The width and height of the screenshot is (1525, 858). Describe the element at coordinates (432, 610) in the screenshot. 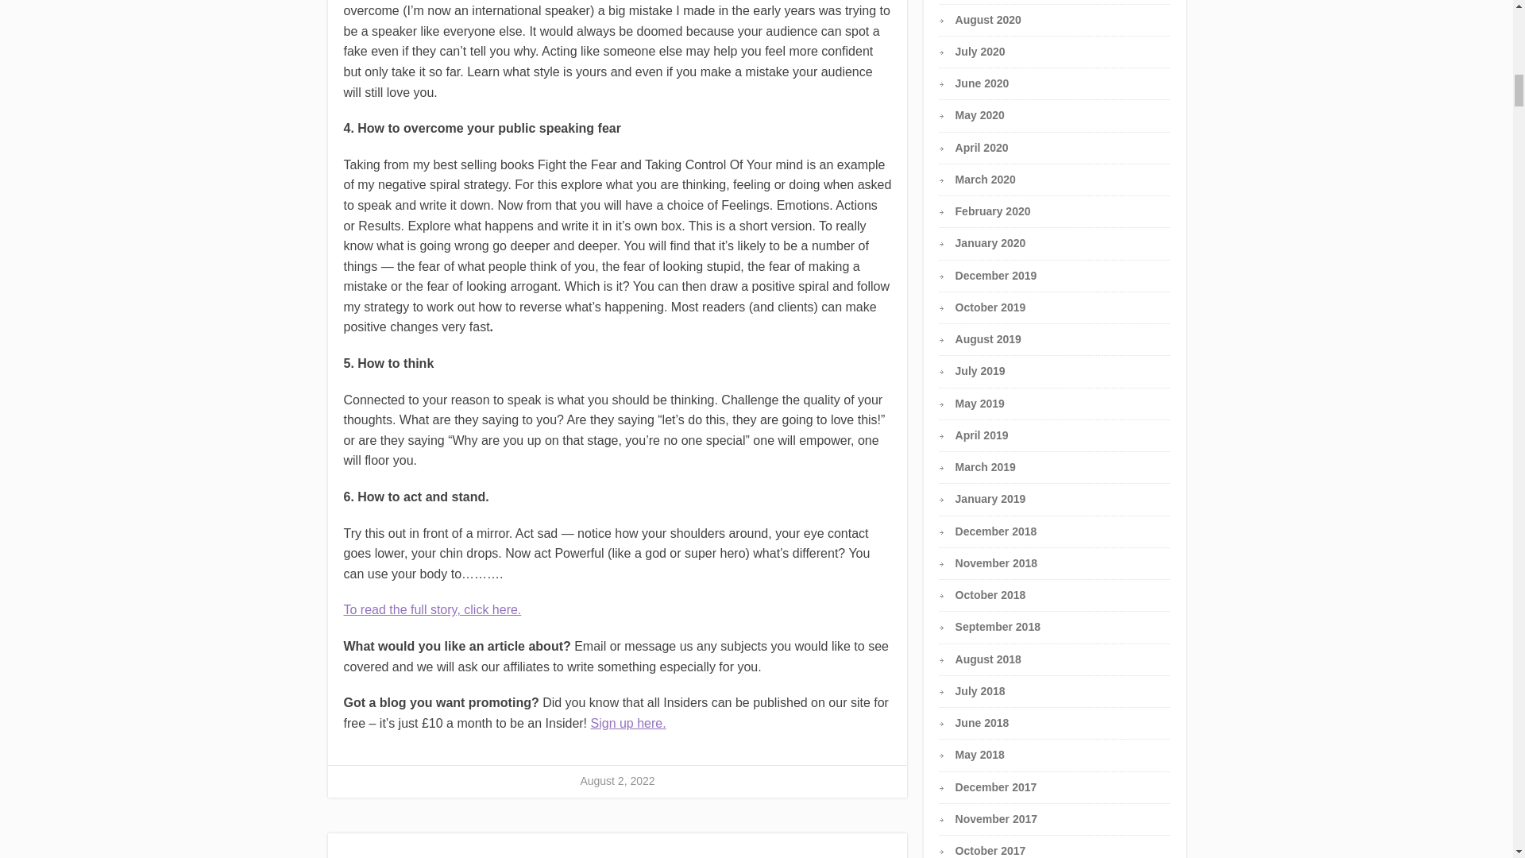

I see `To read the full story, click here.` at that location.